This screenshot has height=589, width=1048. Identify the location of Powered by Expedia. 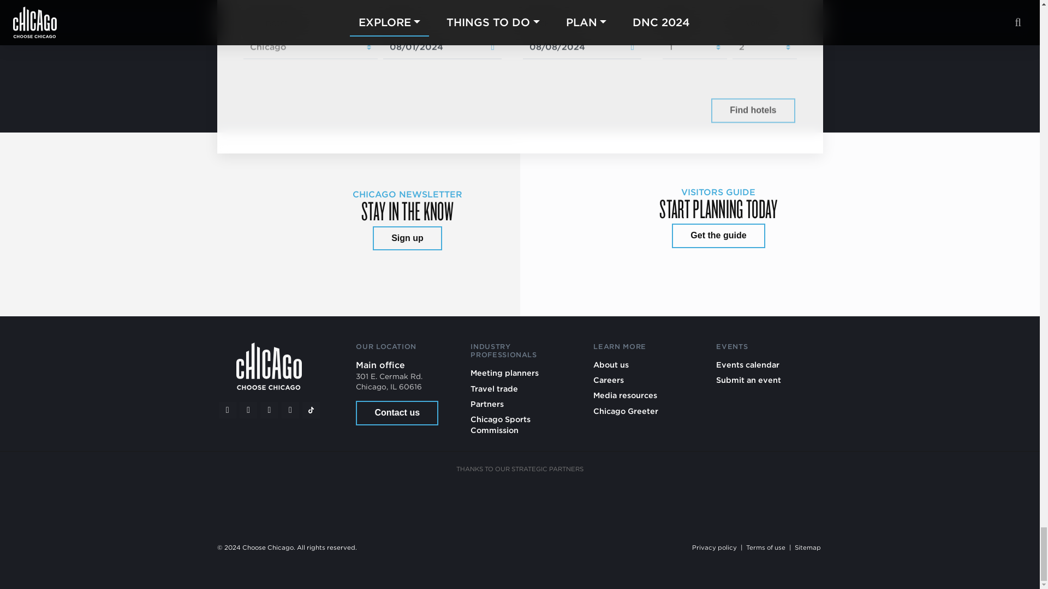
(660, 111).